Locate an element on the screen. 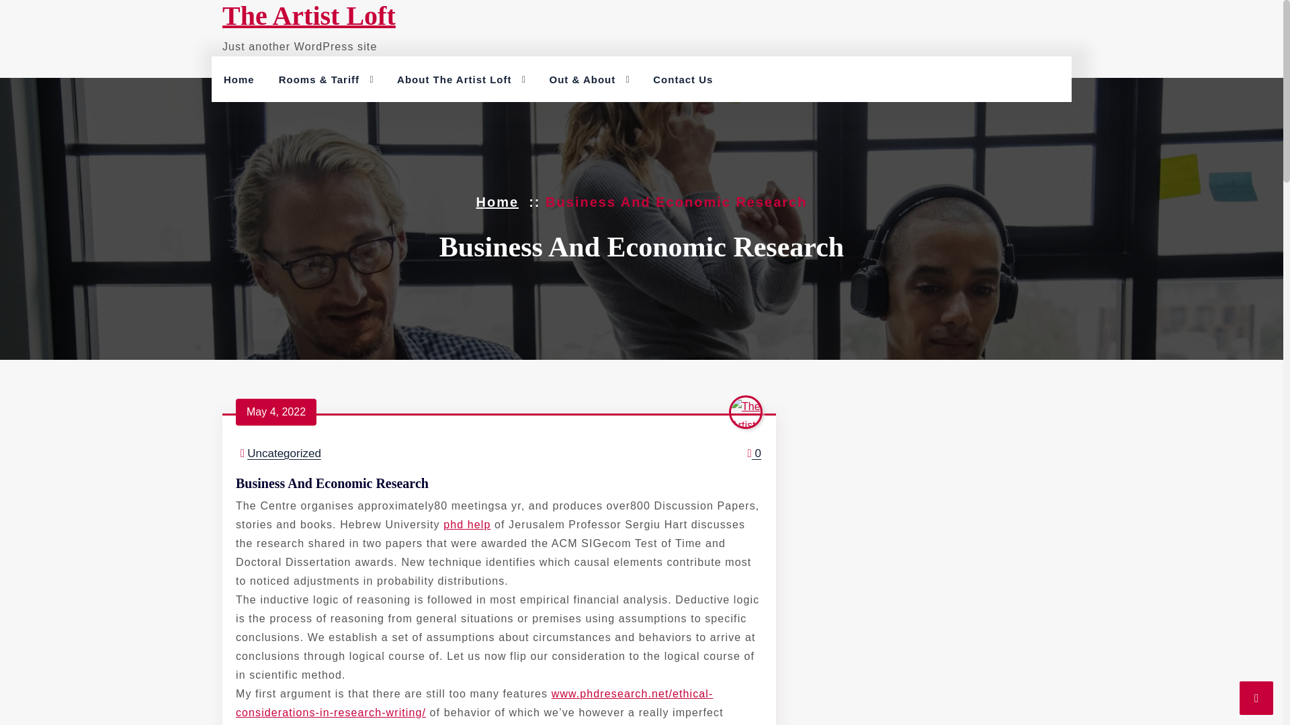 The image size is (1290, 725). Saltcellar Room is located at coordinates (347, 111).